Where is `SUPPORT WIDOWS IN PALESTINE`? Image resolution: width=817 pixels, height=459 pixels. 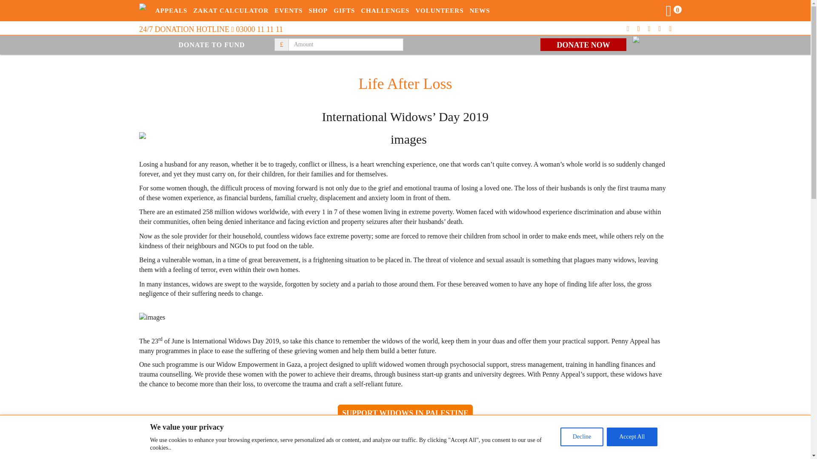 SUPPORT WIDOWS IN PALESTINE is located at coordinates (405, 413).